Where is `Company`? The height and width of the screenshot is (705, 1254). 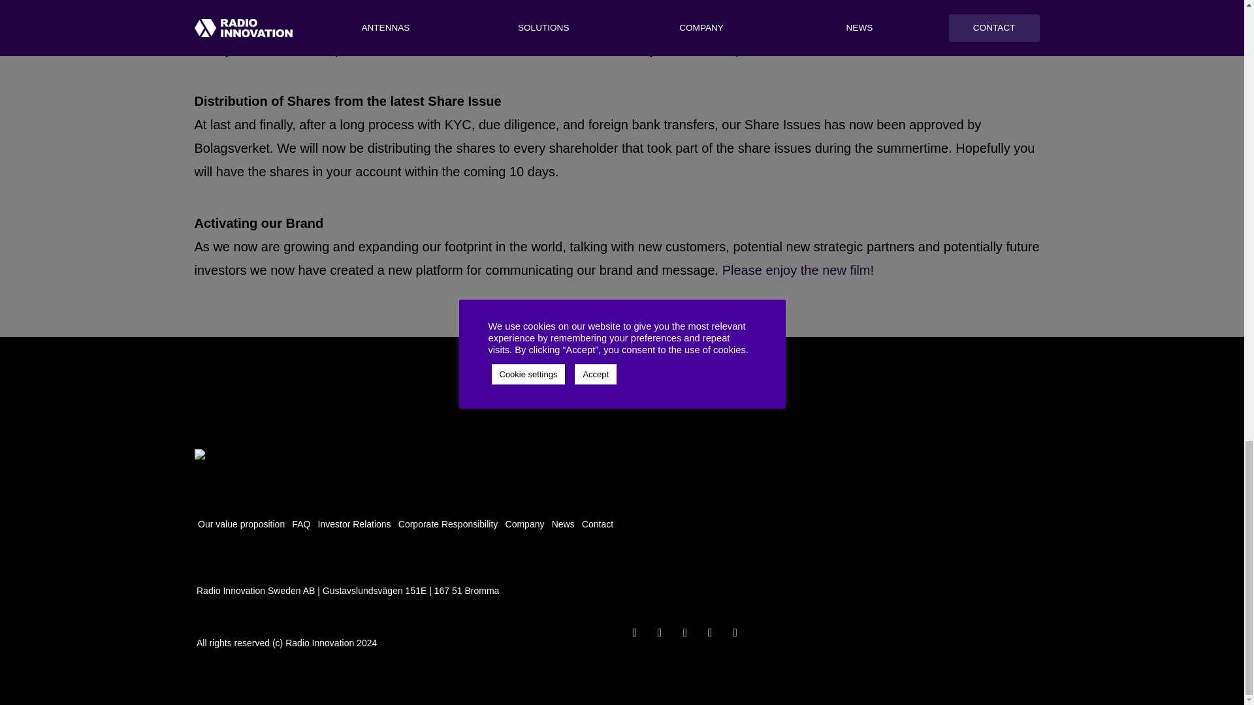
Company is located at coordinates (525, 521).